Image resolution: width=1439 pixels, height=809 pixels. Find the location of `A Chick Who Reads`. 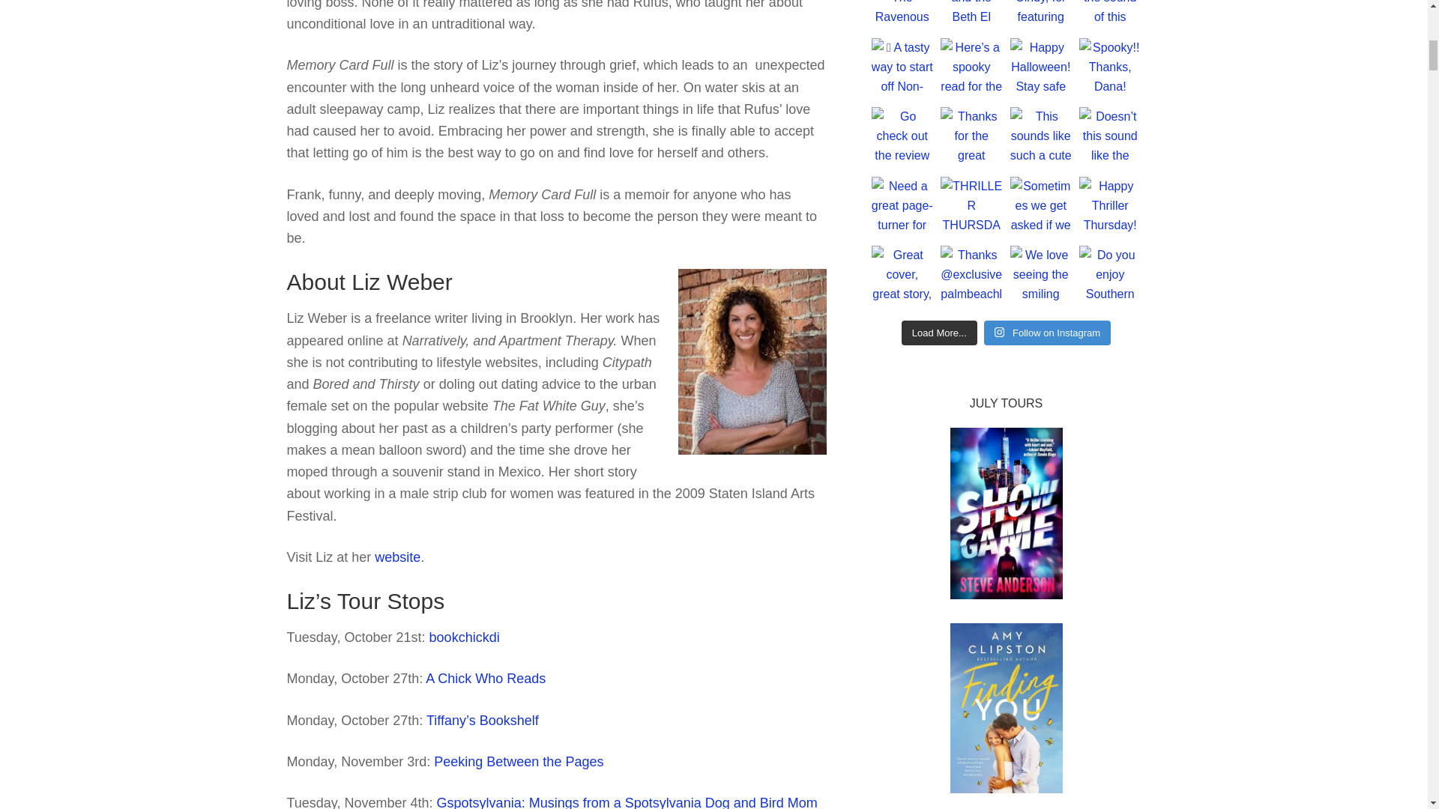

A Chick Who Reads is located at coordinates (486, 679).